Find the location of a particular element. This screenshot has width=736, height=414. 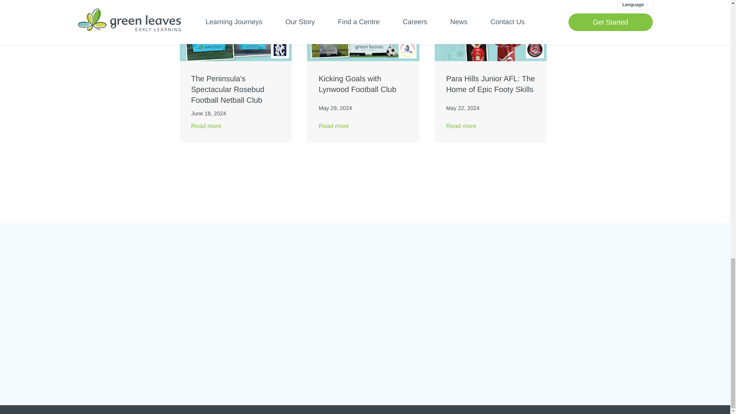

Kicking Goals with Lynwood Football Club is located at coordinates (363, 84).